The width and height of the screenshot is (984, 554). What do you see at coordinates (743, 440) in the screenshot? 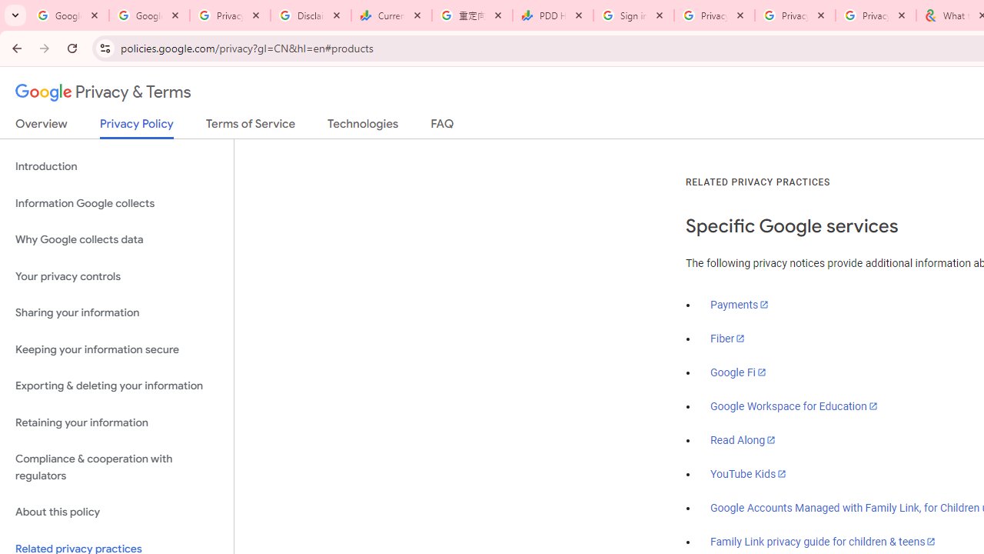
I see `Read Along` at bounding box center [743, 440].